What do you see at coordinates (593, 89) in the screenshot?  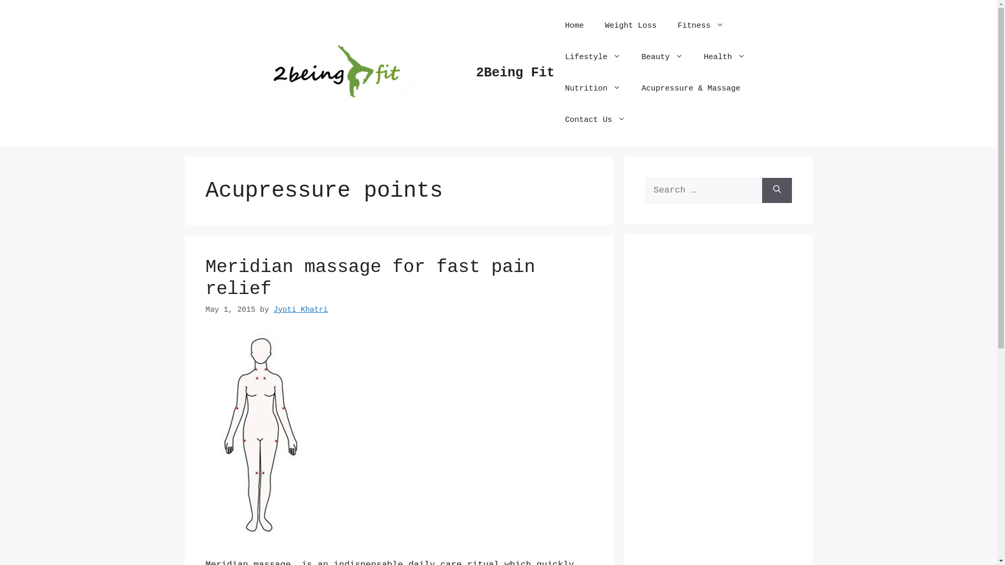 I see `Nutrition` at bounding box center [593, 89].